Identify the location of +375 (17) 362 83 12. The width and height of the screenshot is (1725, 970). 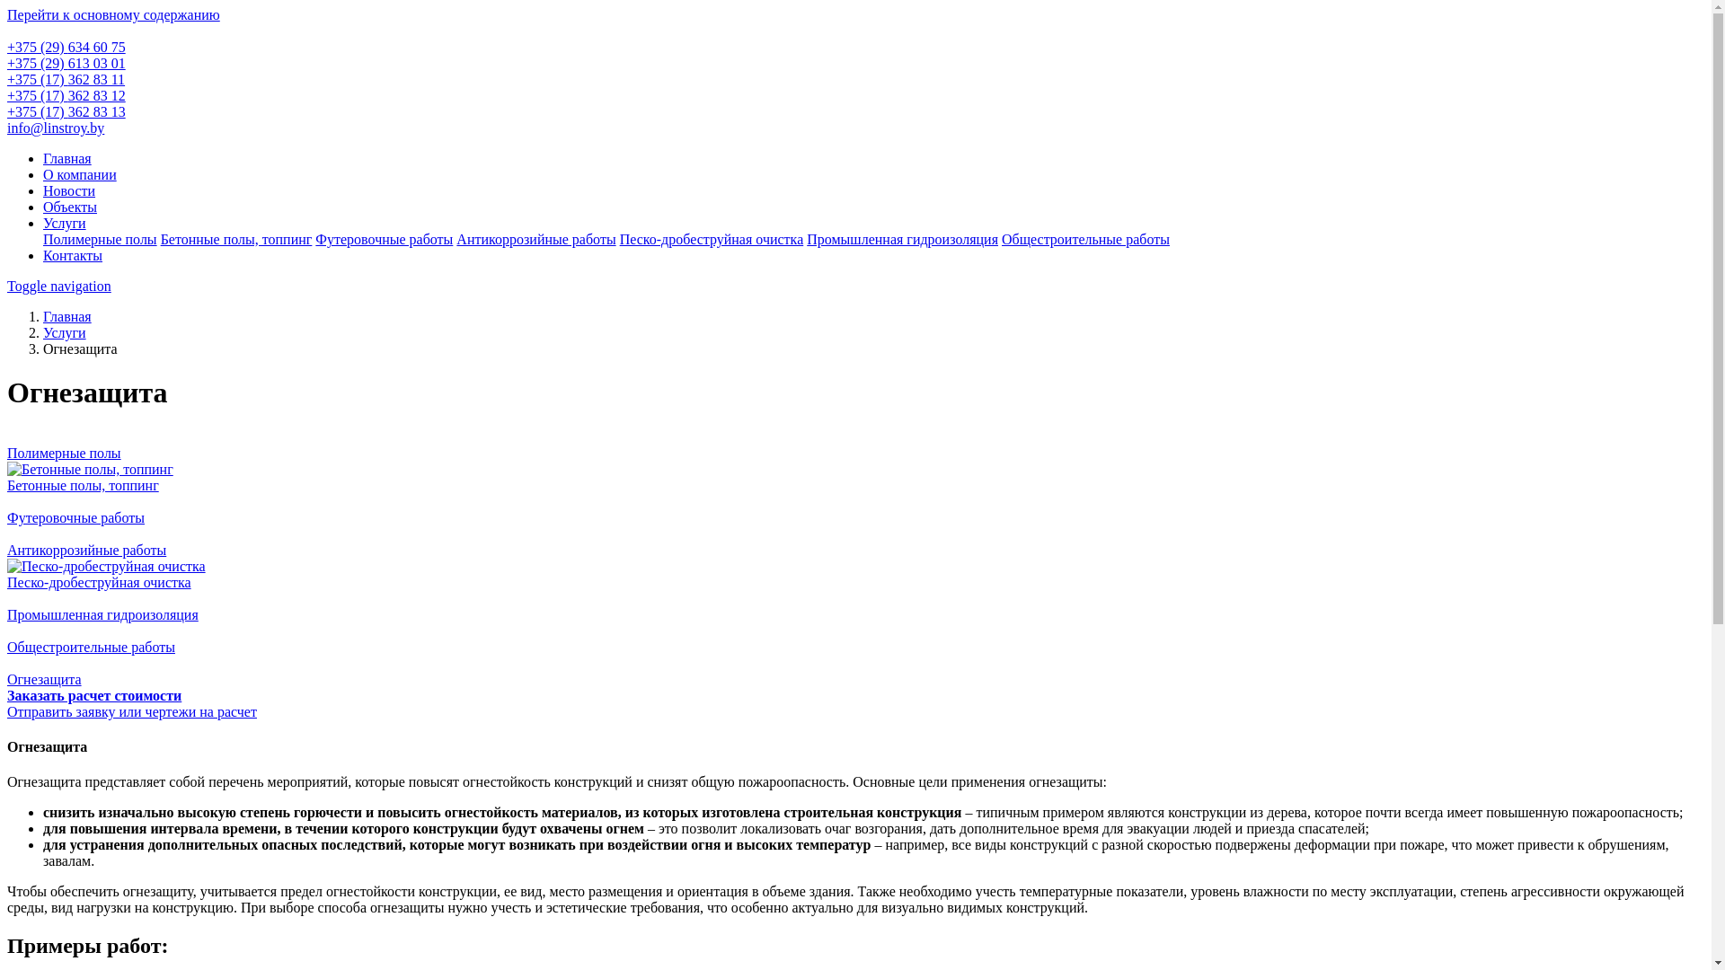
(66, 95).